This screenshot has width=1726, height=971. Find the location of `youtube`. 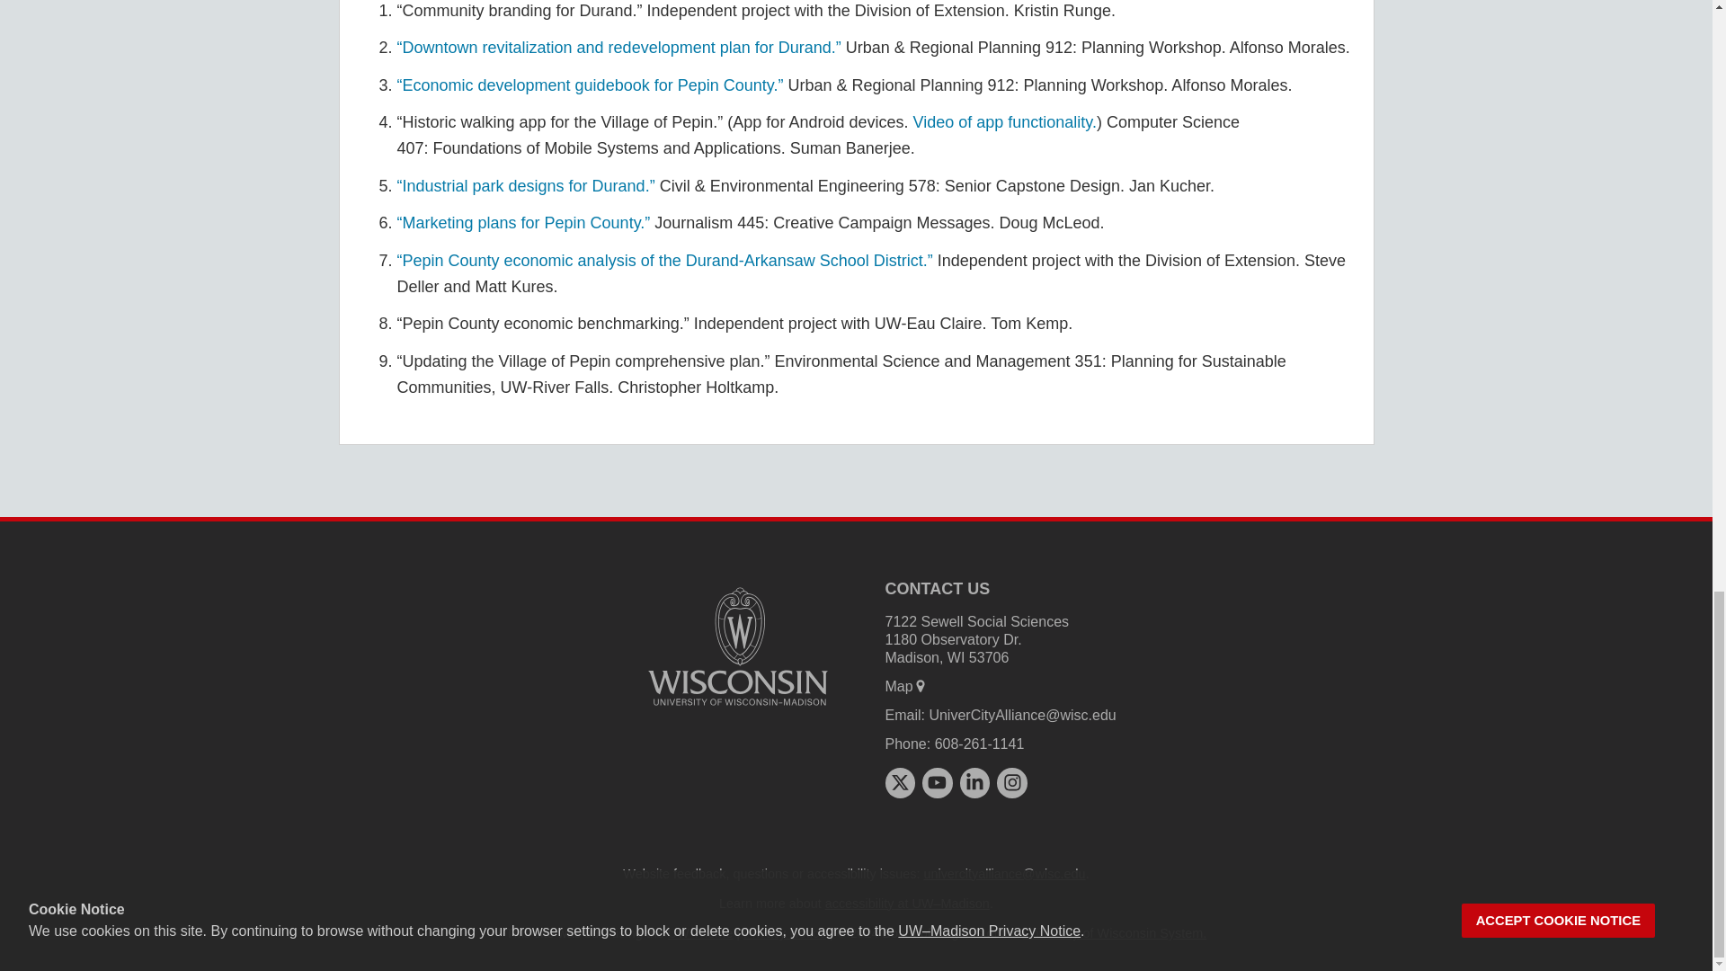

youtube is located at coordinates (937, 782).